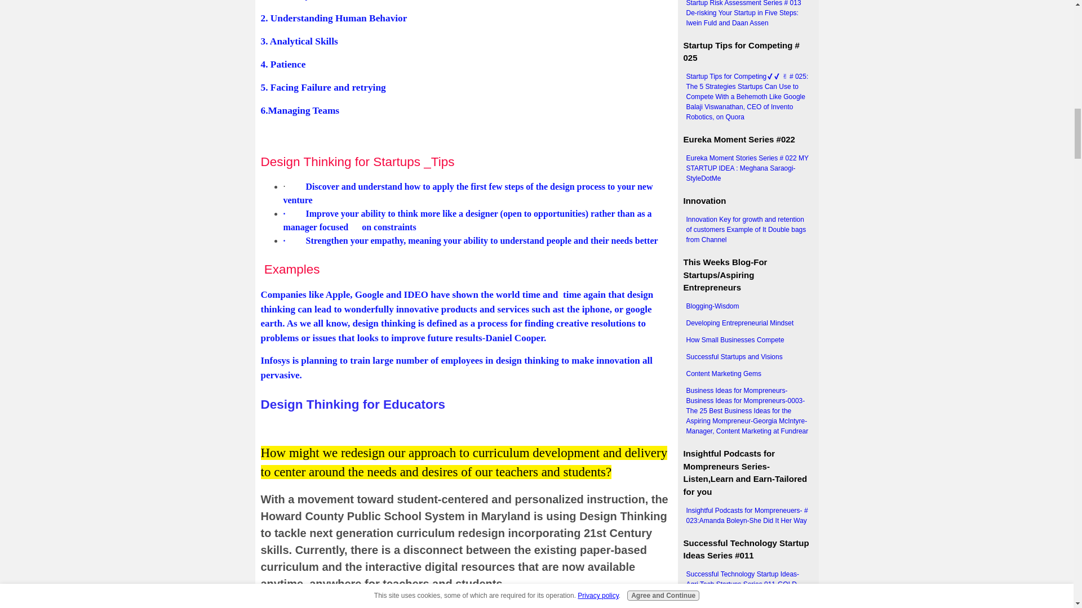  I want to click on How Small Businesses Compete, so click(747, 339).